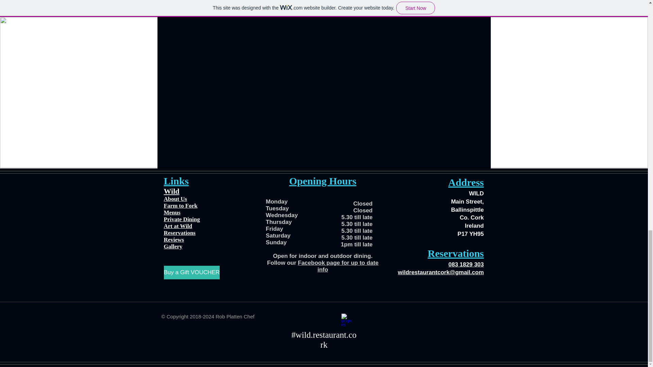  Describe the element at coordinates (467, 202) in the screenshot. I see `Main Street,` at that location.